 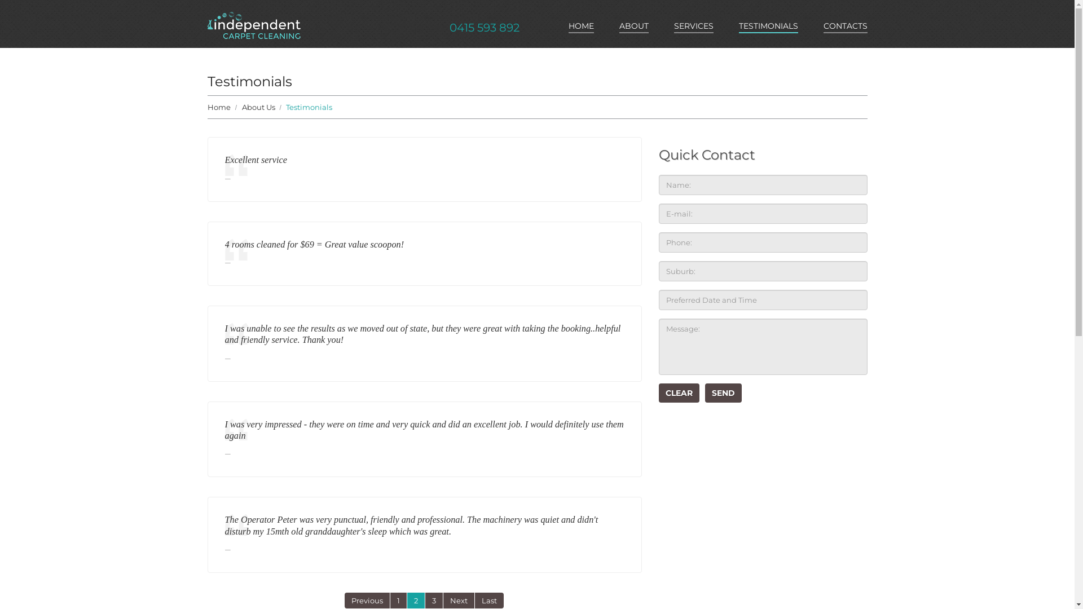 What do you see at coordinates (398, 601) in the screenshot?
I see `1` at bounding box center [398, 601].